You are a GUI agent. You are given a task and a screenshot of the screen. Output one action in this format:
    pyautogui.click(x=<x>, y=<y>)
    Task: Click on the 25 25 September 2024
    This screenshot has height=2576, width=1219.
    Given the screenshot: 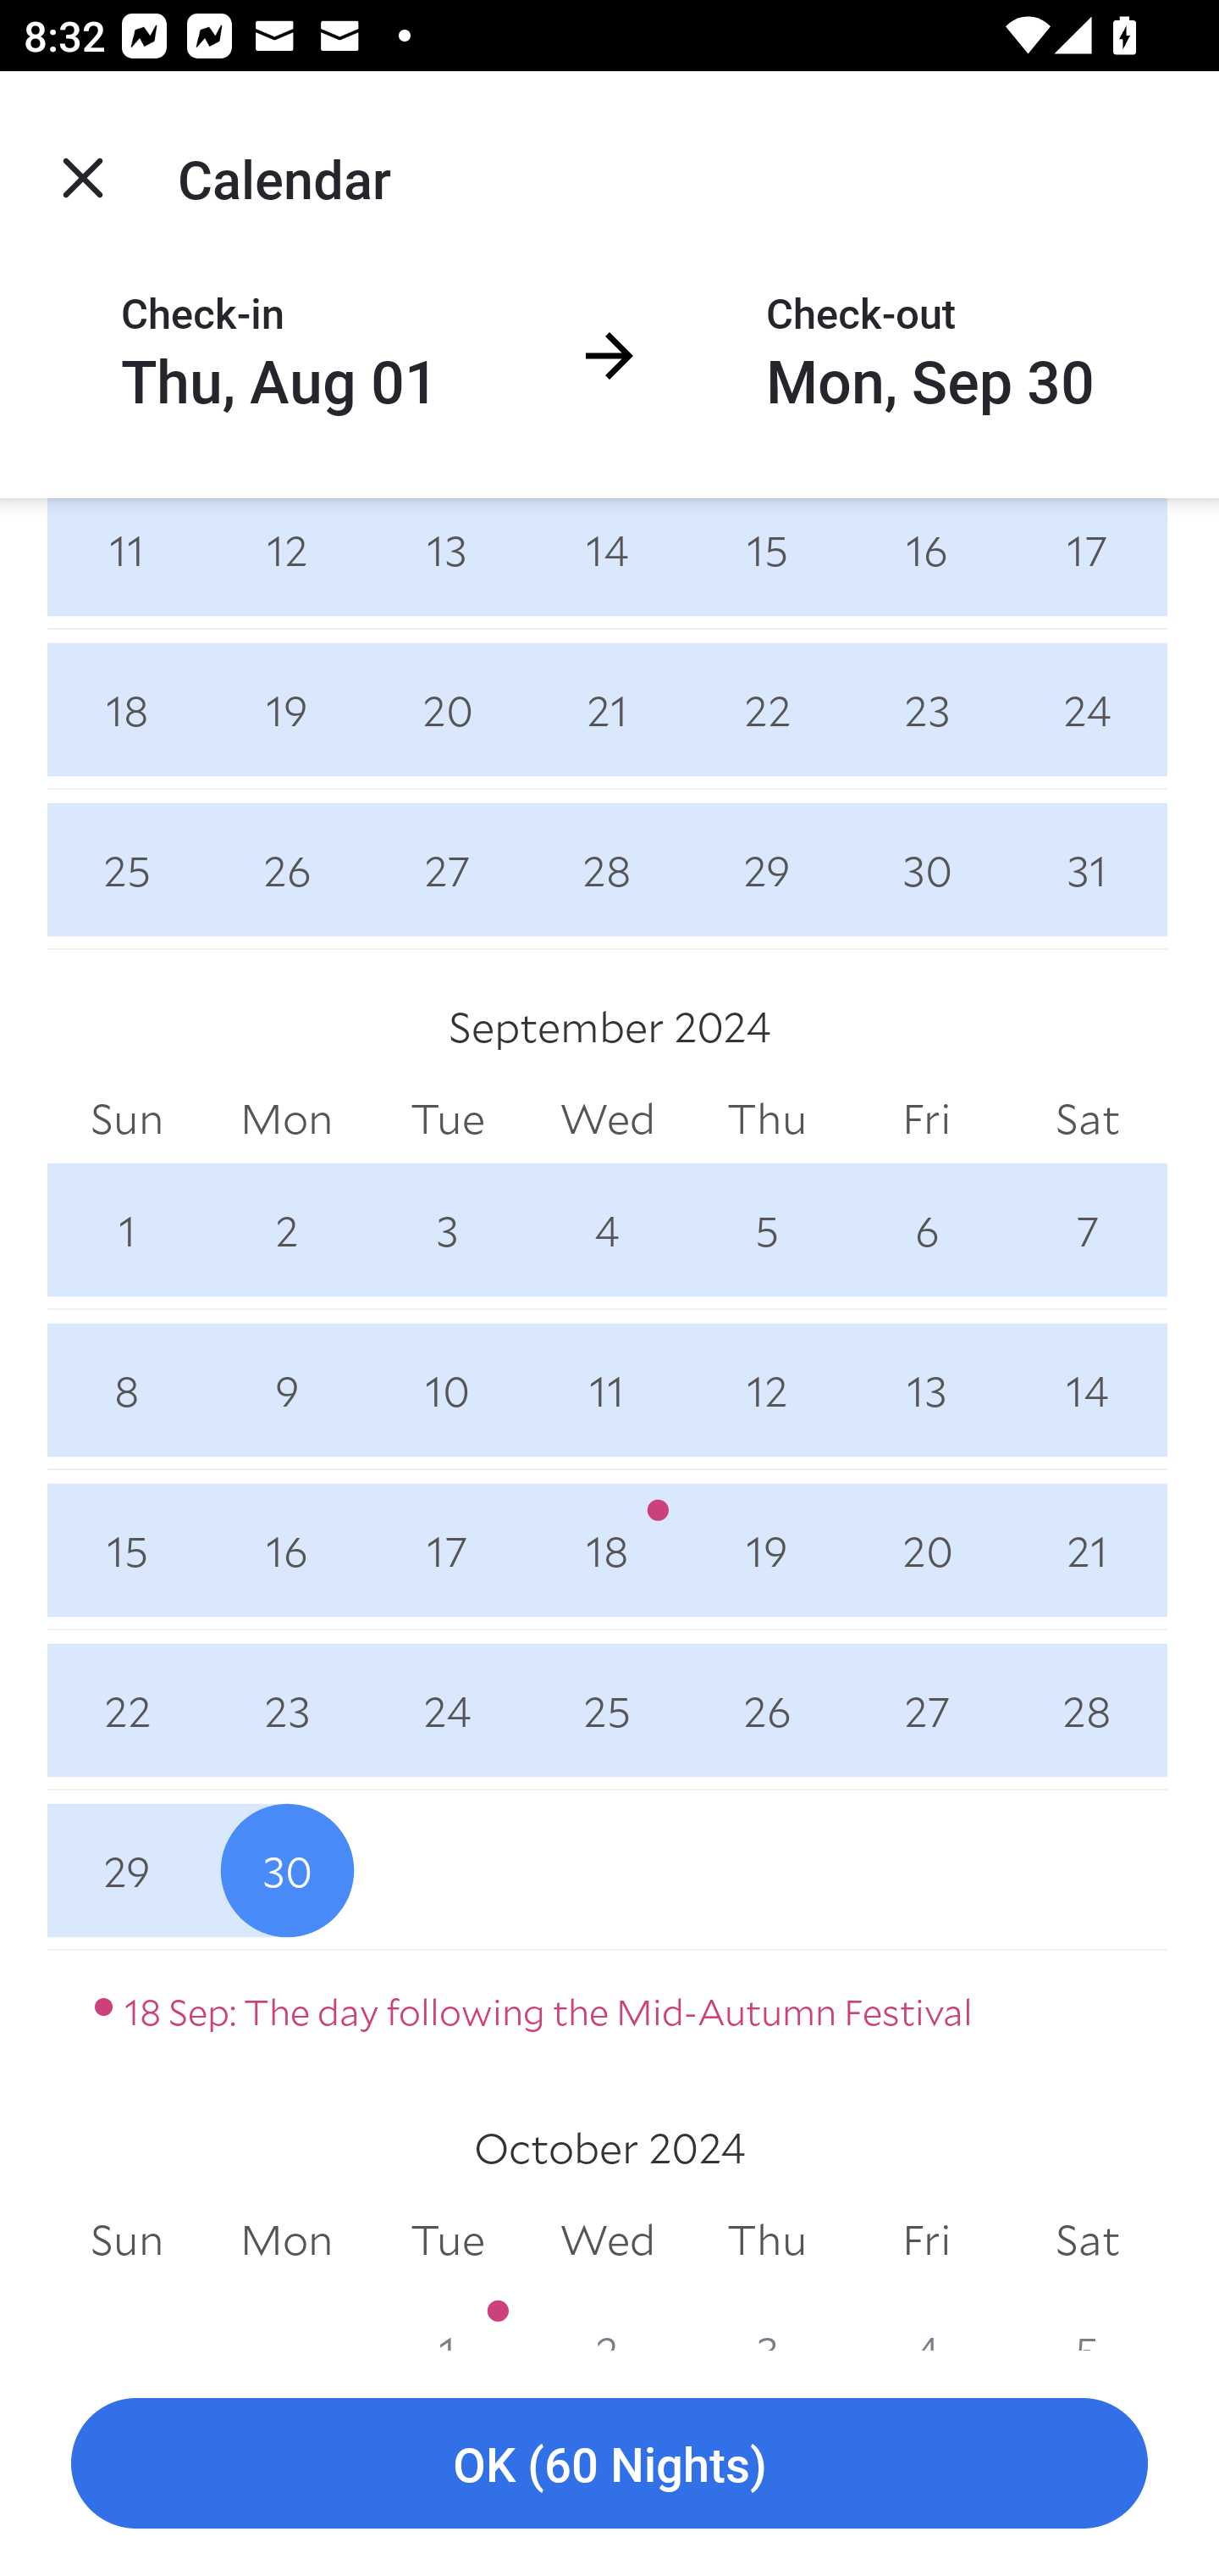 What is the action you would take?
    pyautogui.click(x=608, y=1710)
    